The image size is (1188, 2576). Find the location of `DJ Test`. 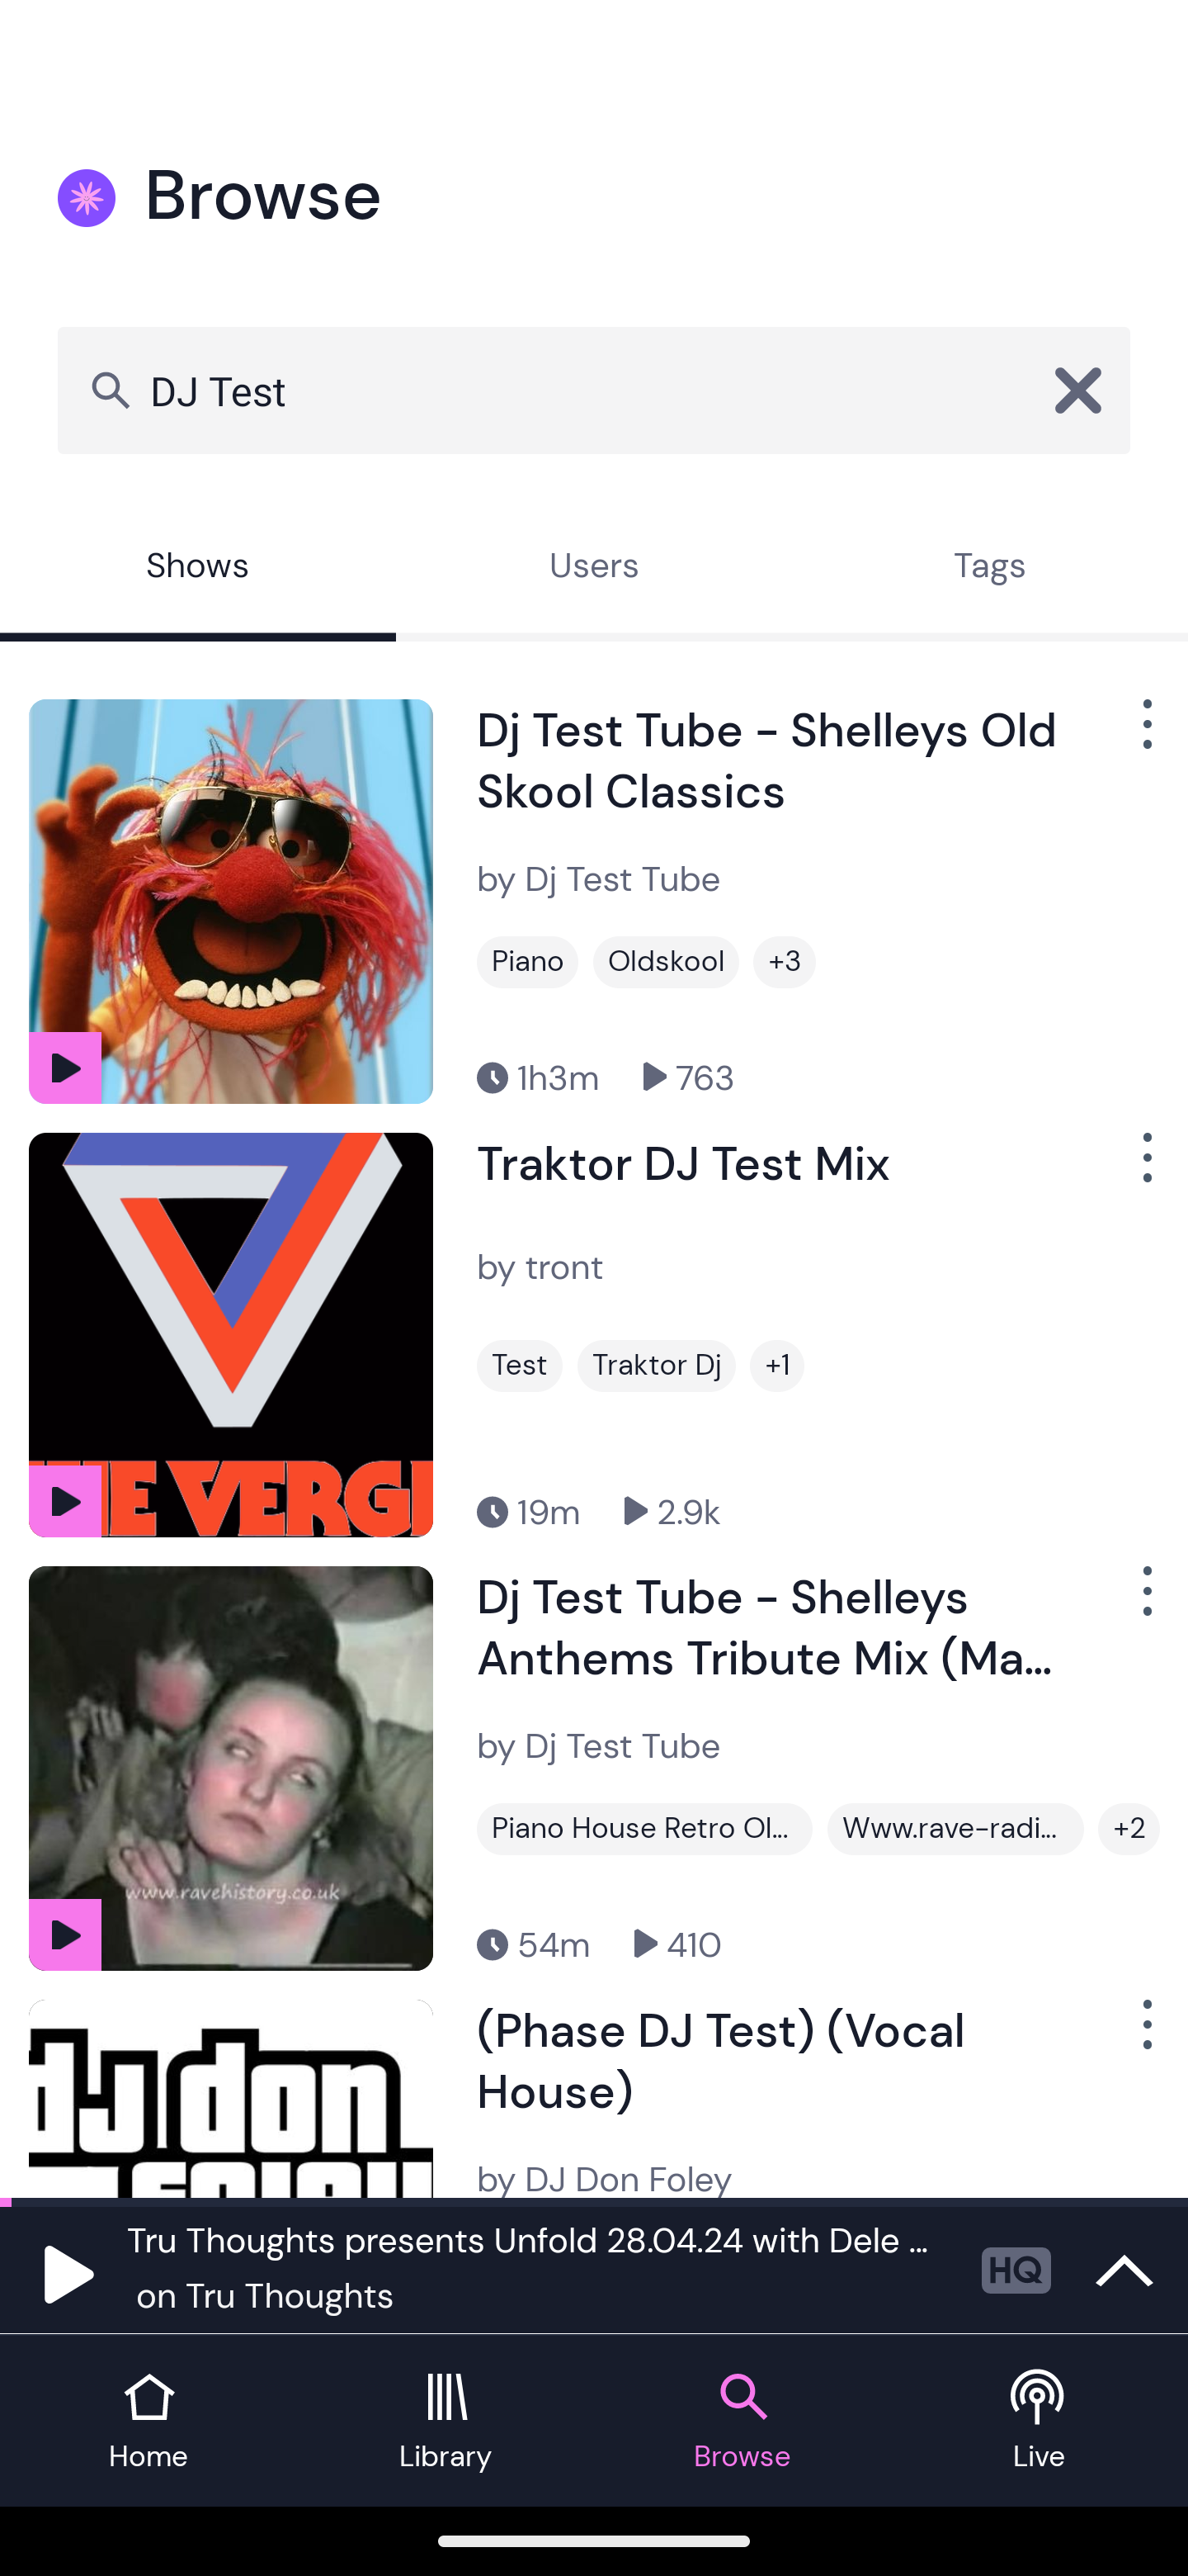

DJ Test is located at coordinates (594, 390).